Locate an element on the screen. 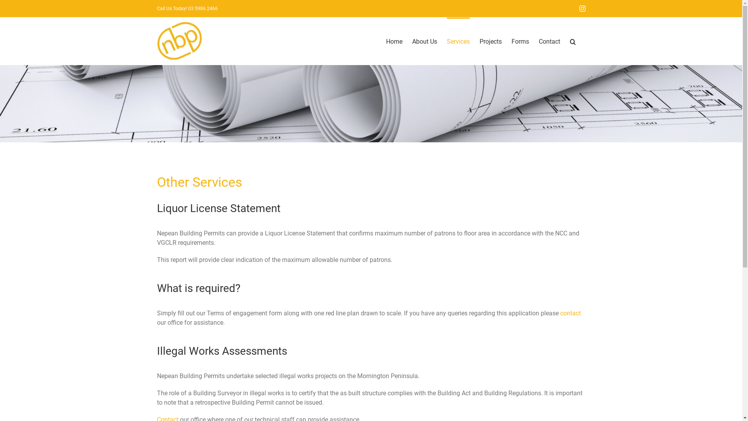 The image size is (748, 421). About Us is located at coordinates (425, 41).